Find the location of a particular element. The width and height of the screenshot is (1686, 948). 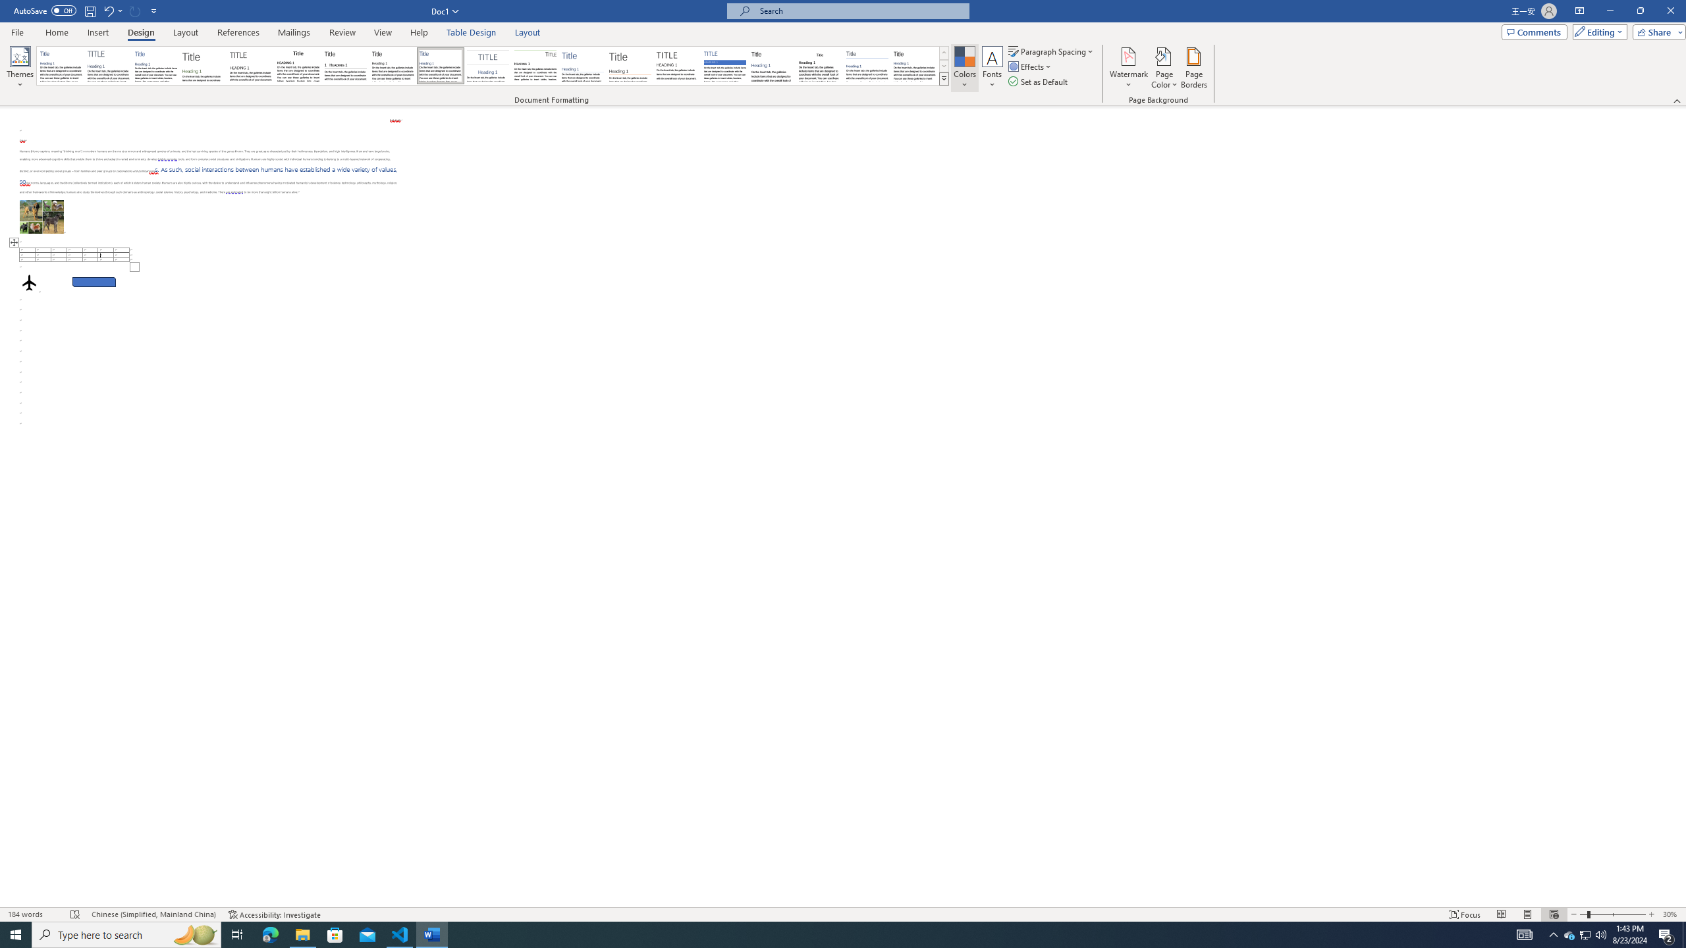

Paragraph Spacing is located at coordinates (1052, 51).